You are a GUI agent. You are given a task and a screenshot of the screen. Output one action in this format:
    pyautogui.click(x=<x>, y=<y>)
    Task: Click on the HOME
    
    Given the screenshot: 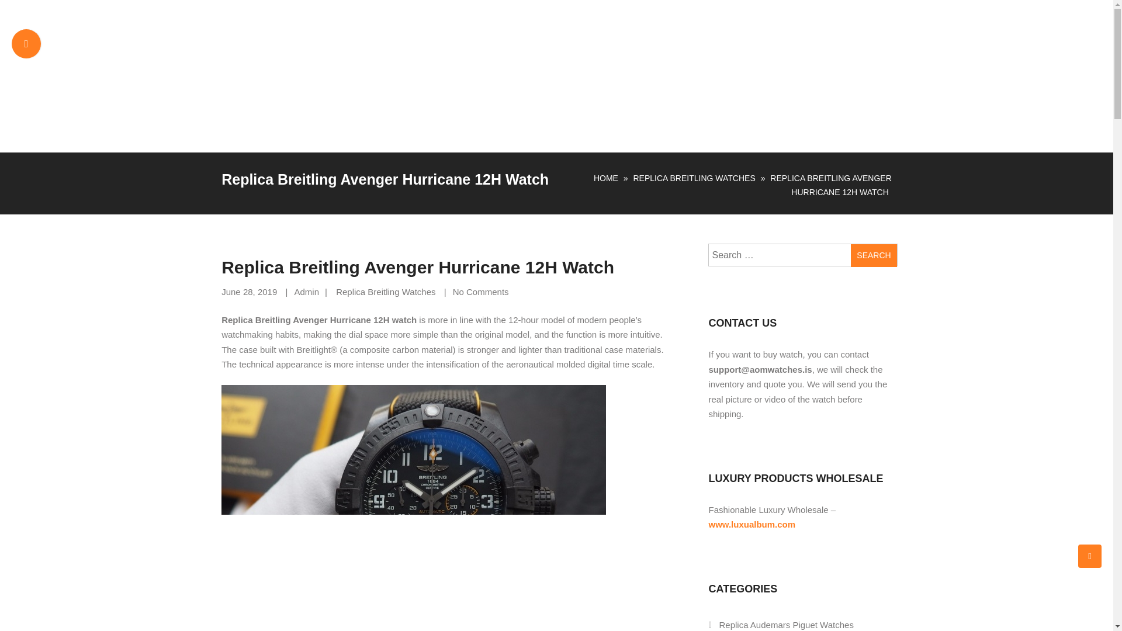 What is the action you would take?
    pyautogui.click(x=605, y=178)
    